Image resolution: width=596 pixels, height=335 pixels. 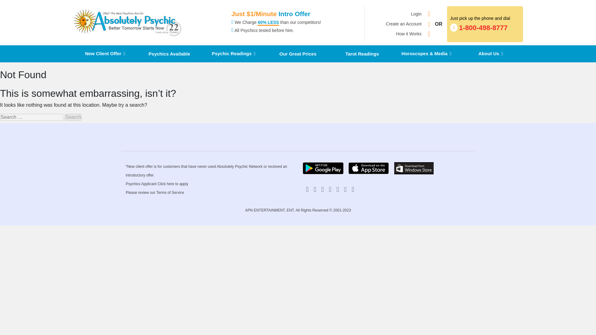 What do you see at coordinates (416, 14) in the screenshot?
I see `New Client Offer` at bounding box center [416, 14].